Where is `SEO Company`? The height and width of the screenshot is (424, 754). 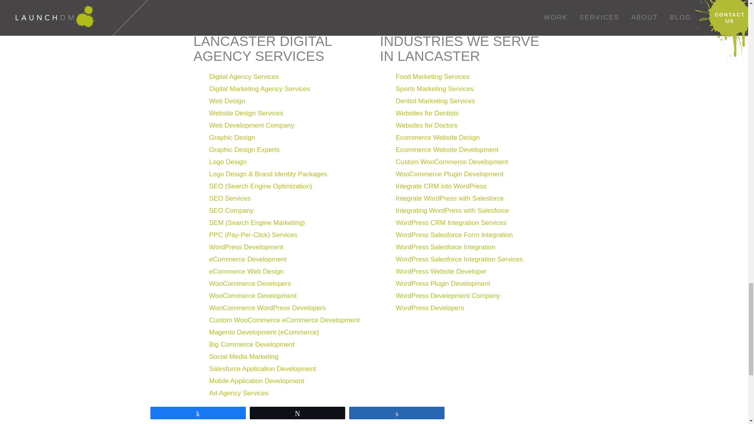
SEO Company is located at coordinates (231, 210).